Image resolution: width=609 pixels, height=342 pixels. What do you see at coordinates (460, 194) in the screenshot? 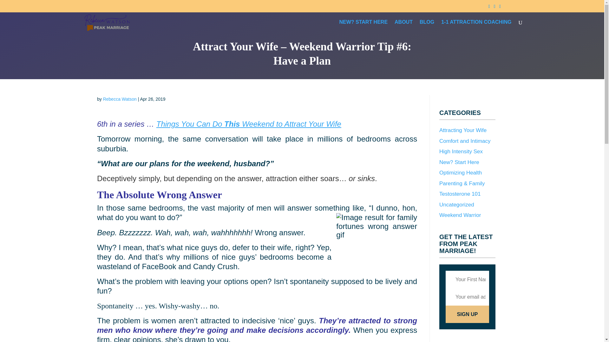
I see `Testosterone 101` at bounding box center [460, 194].